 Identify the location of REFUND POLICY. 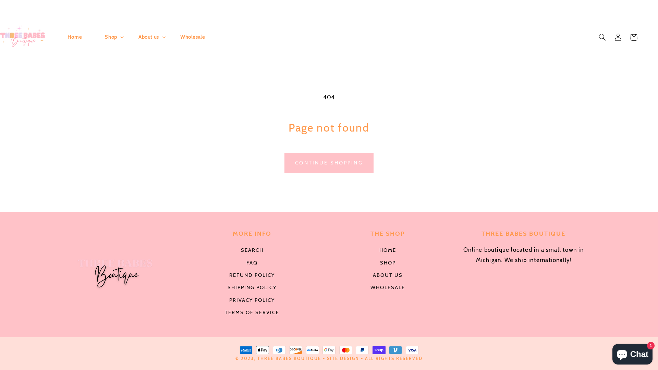
(252, 275).